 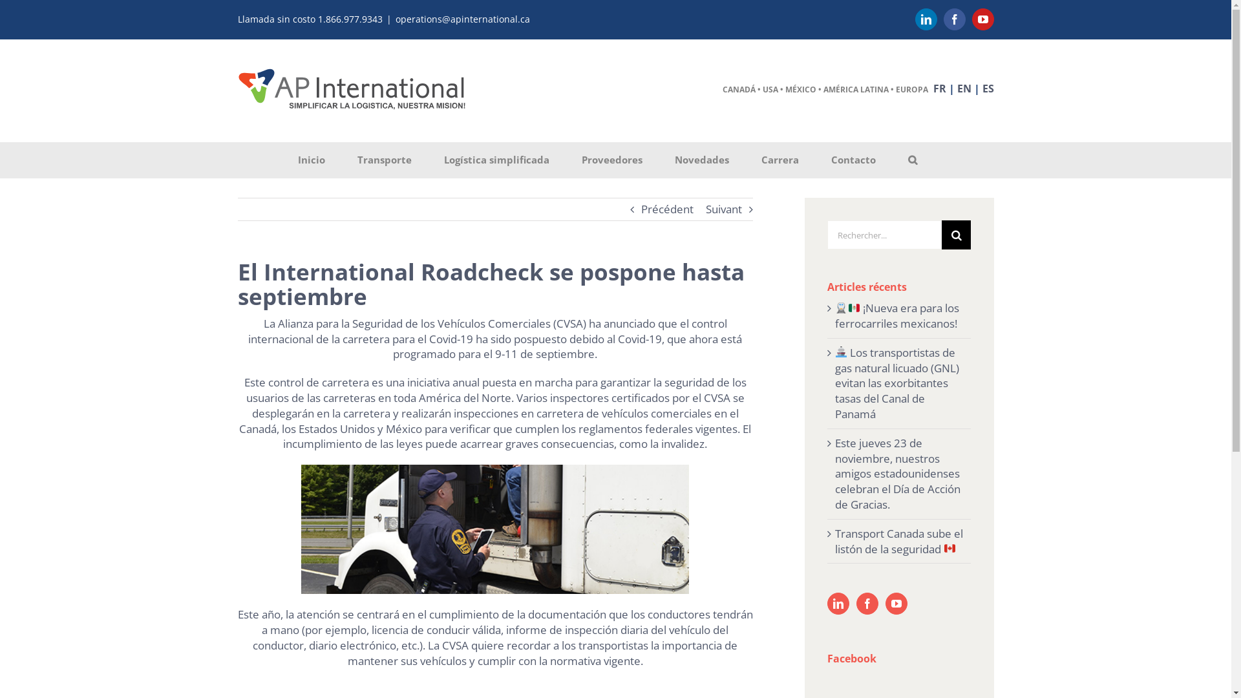 What do you see at coordinates (983, 19) in the screenshot?
I see `YouTube` at bounding box center [983, 19].